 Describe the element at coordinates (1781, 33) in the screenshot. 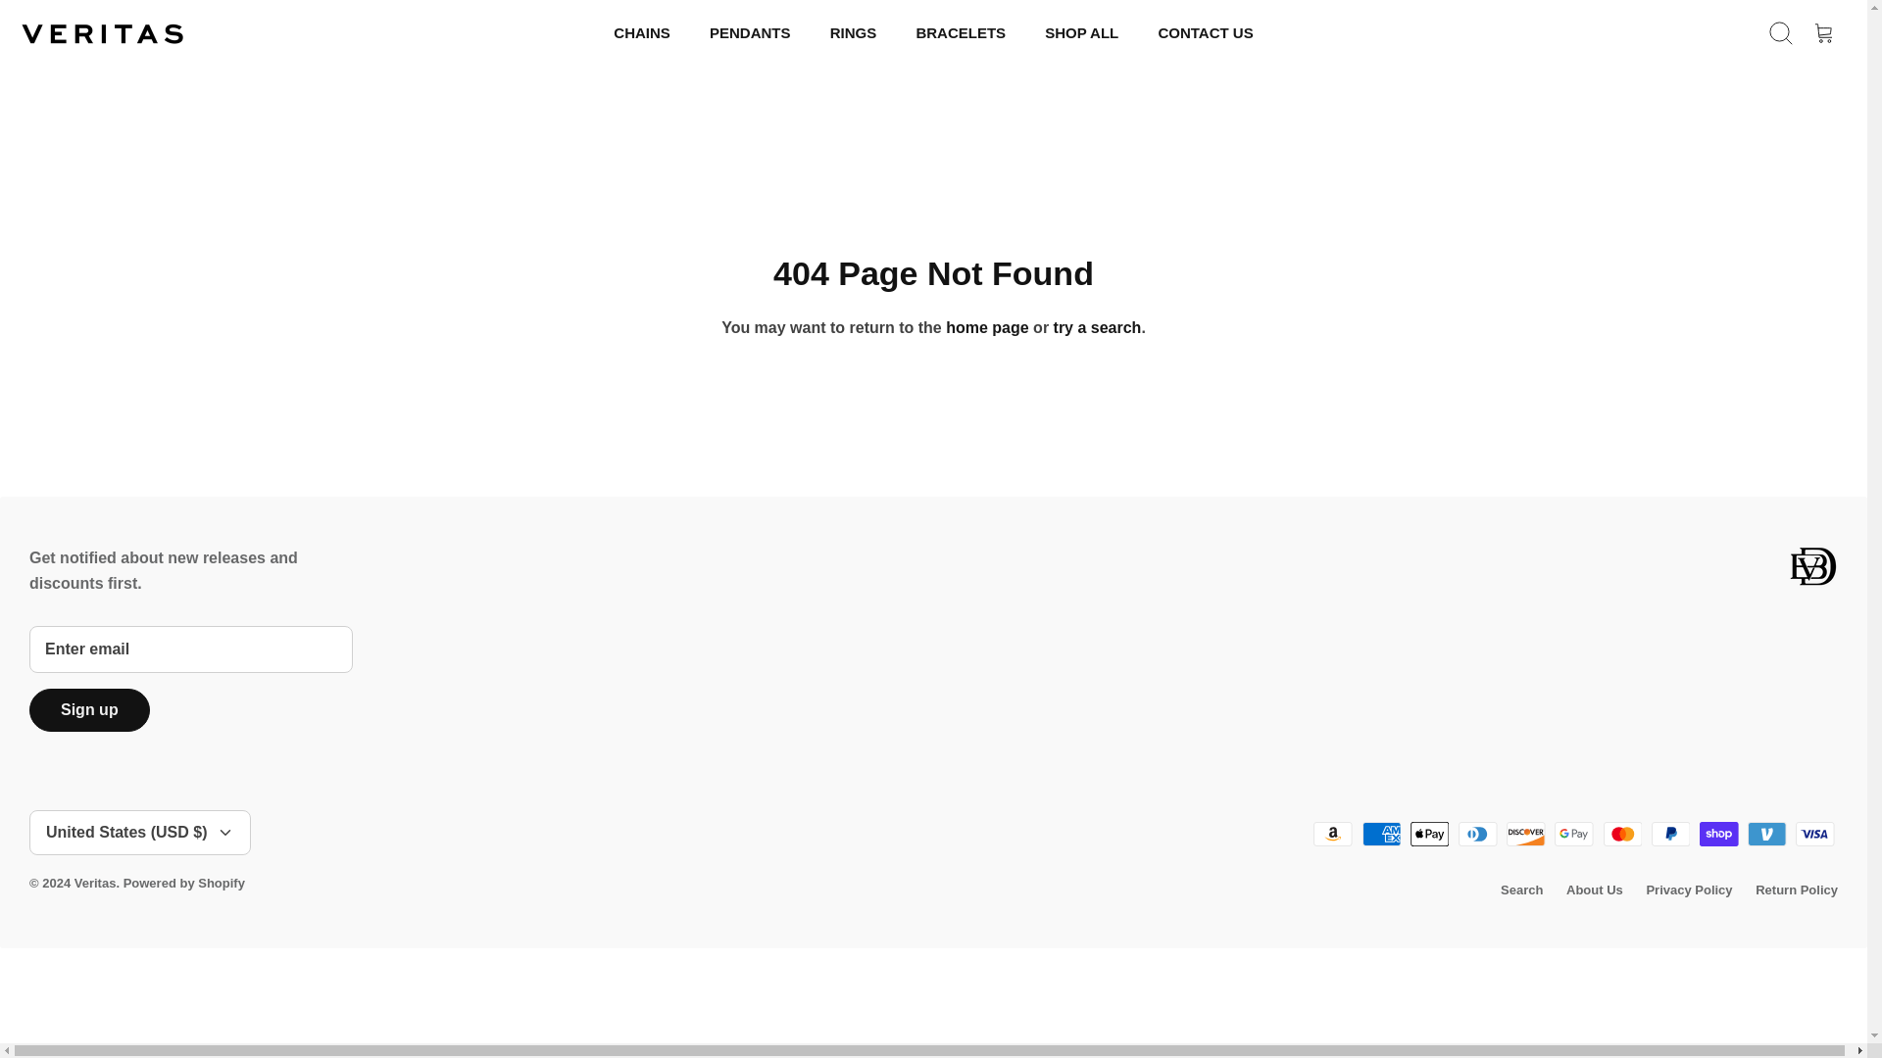

I see `Search` at that location.